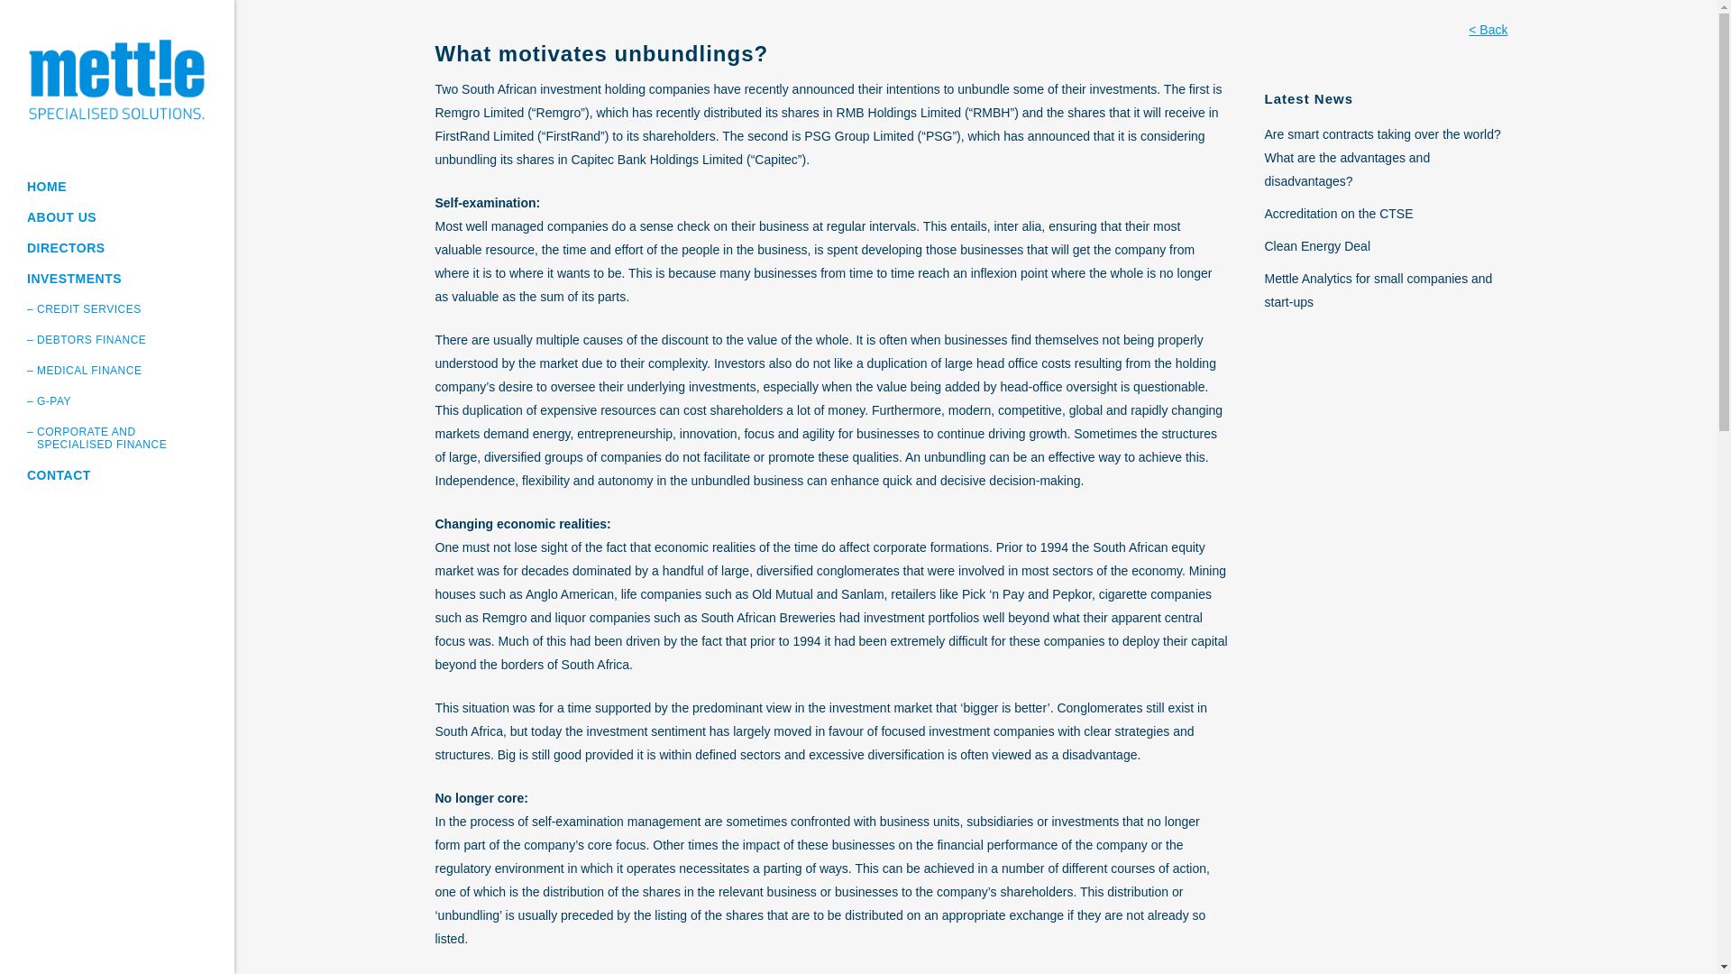 The width and height of the screenshot is (1731, 974). I want to click on DIRECTORS, so click(117, 247).